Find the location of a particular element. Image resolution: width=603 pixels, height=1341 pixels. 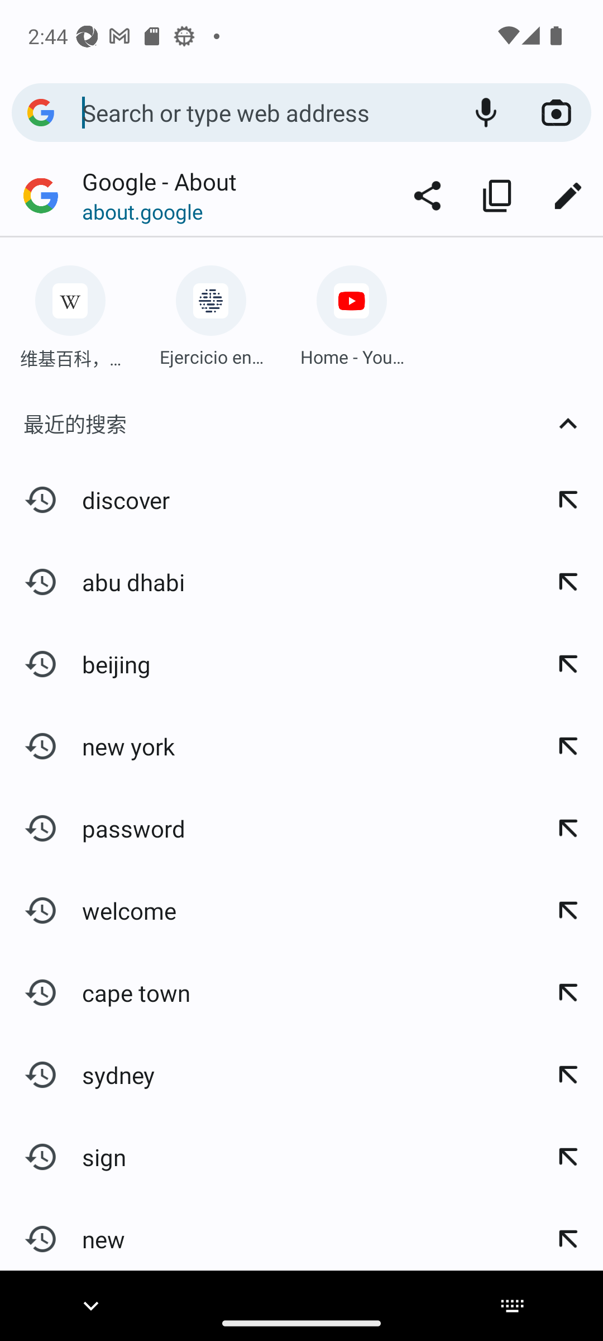

discover is located at coordinates (266, 500).